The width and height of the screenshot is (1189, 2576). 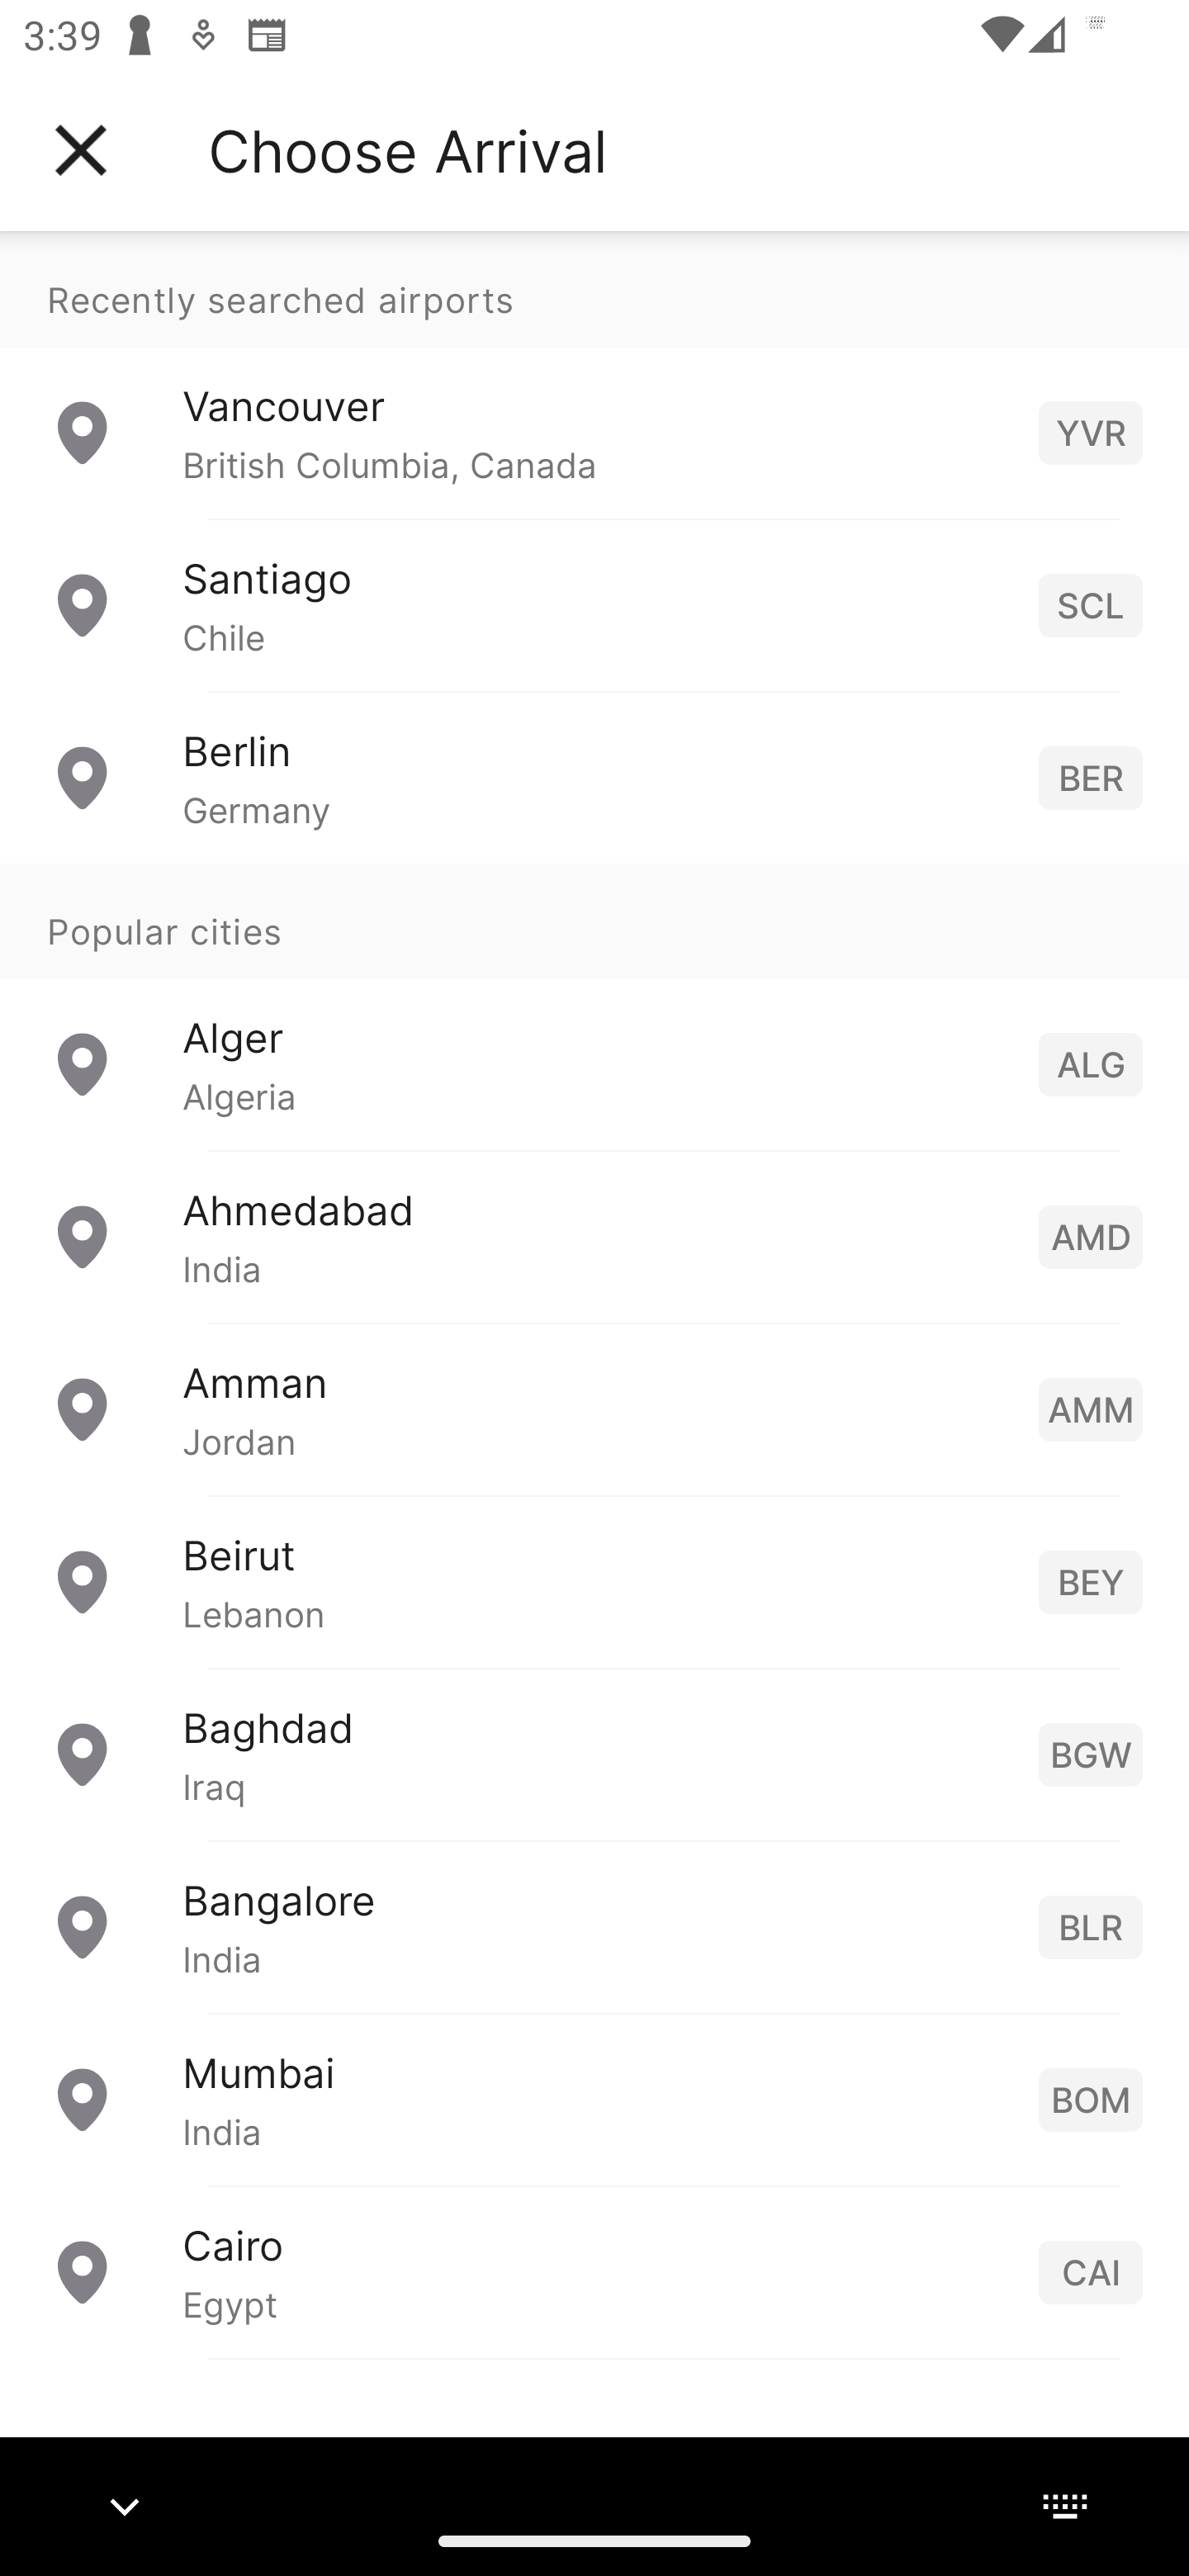 What do you see at coordinates (594, 2271) in the screenshot?
I see `Cairo Egypt CAI` at bounding box center [594, 2271].